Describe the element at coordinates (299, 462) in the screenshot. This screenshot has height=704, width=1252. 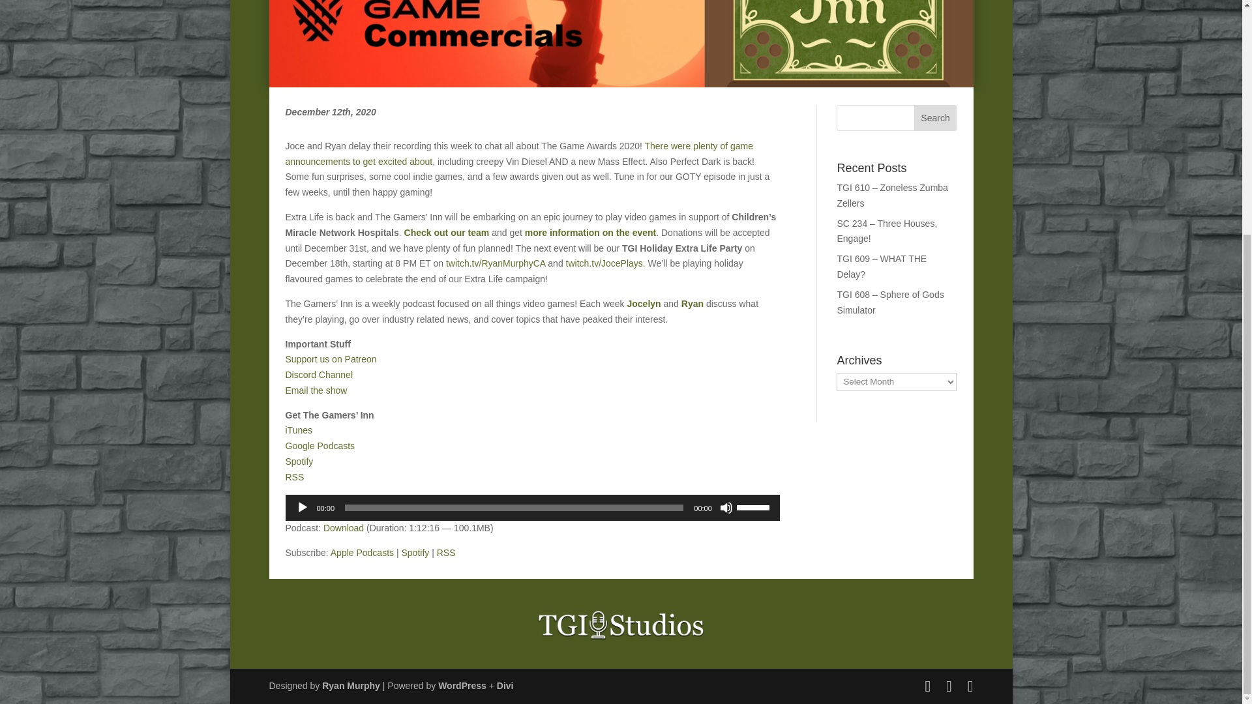
I see `Spotify` at that location.